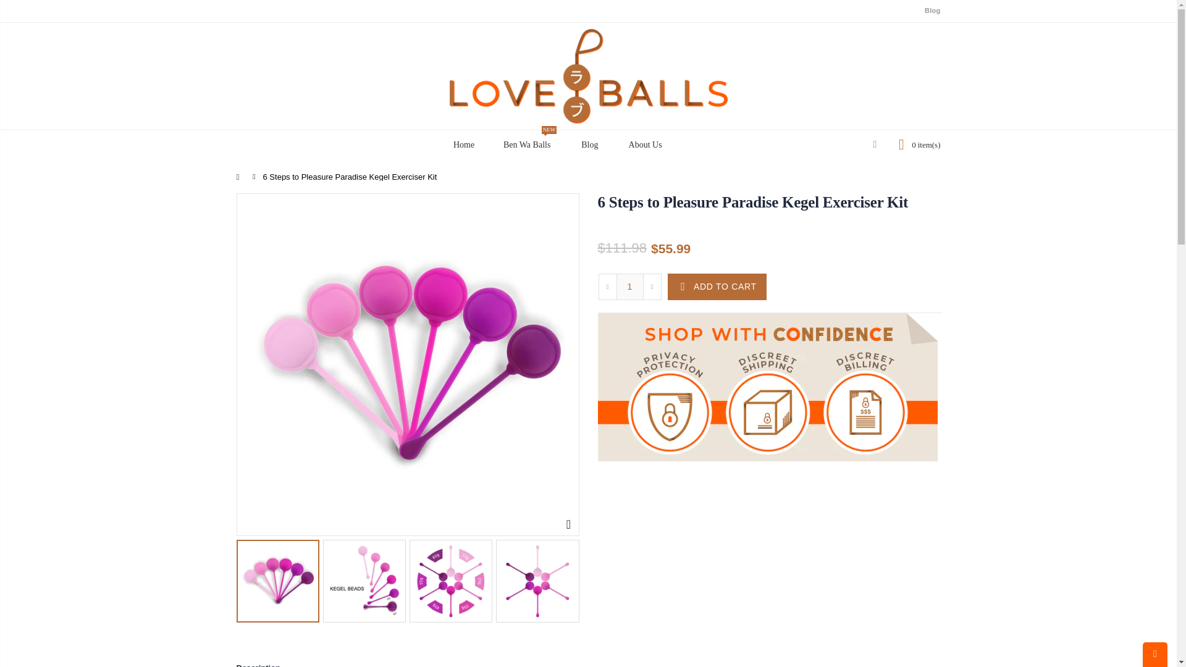 The height and width of the screenshot is (667, 1186). I want to click on Home, so click(241, 177).